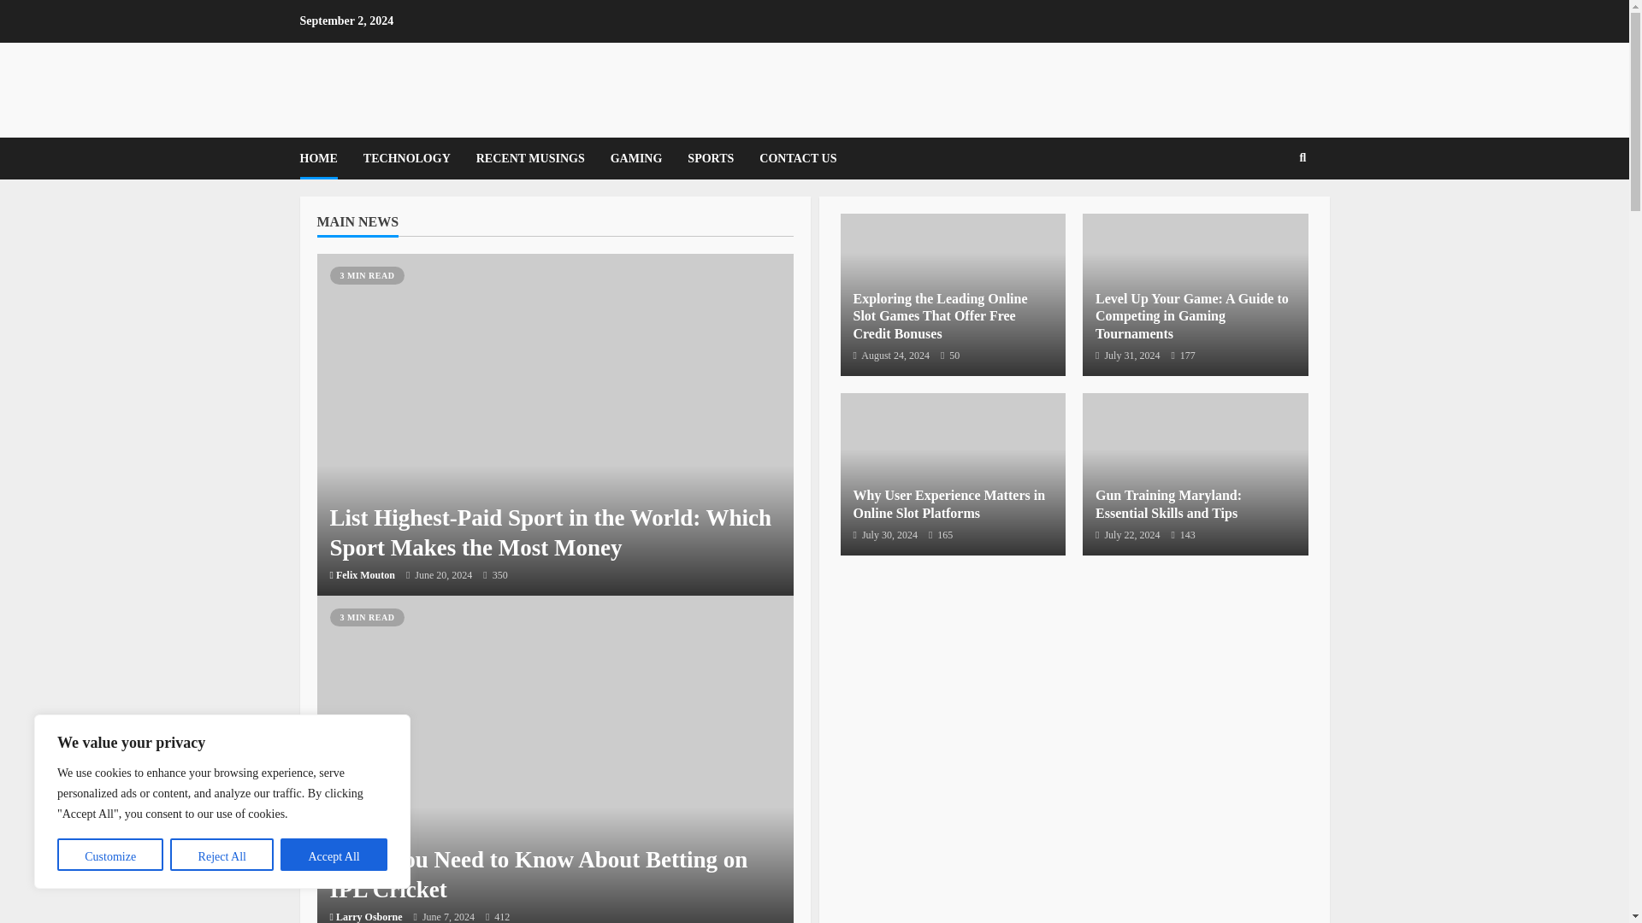 The height and width of the screenshot is (923, 1642). Describe the element at coordinates (366, 574) in the screenshot. I see `Felix Mouton` at that location.